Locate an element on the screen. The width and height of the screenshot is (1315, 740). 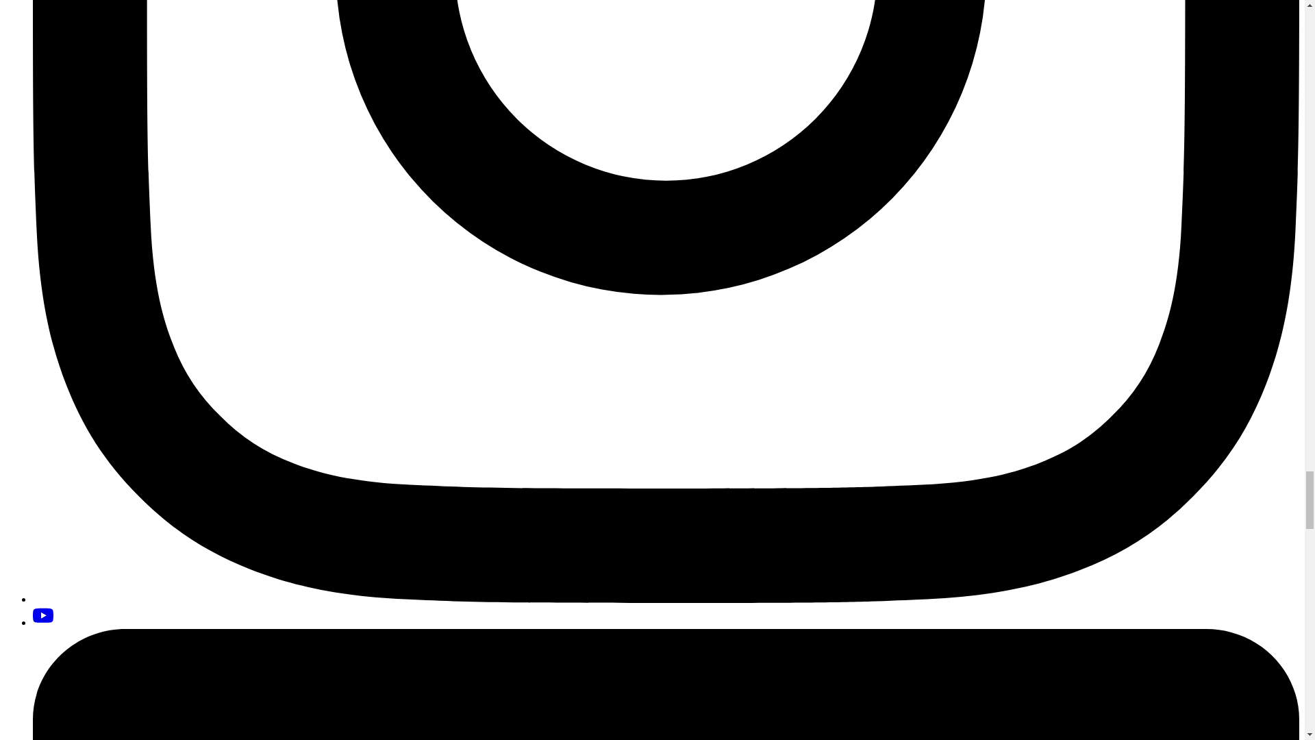
YouTube is located at coordinates (43, 615).